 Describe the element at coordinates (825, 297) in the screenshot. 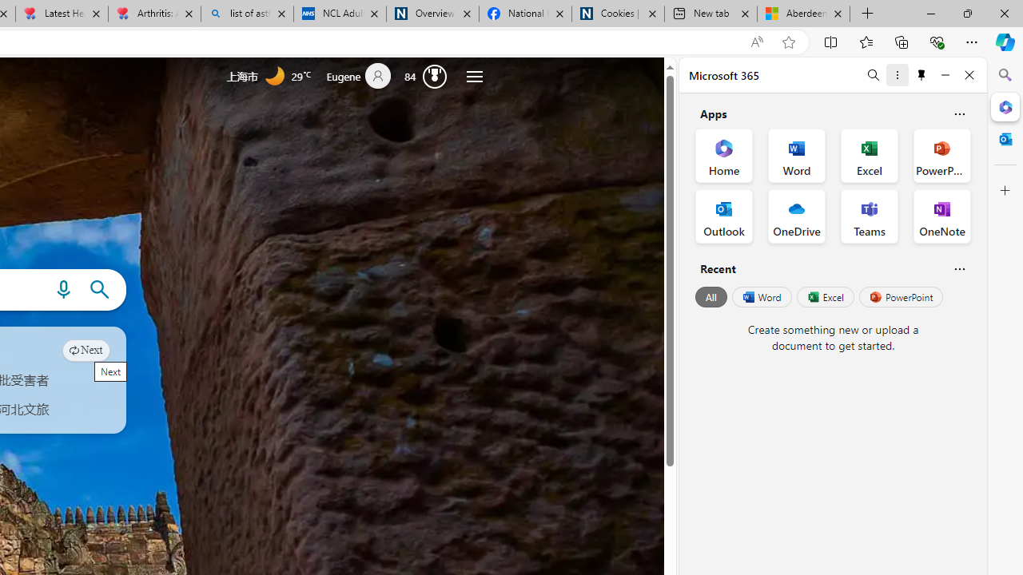

I see `Excel` at that location.